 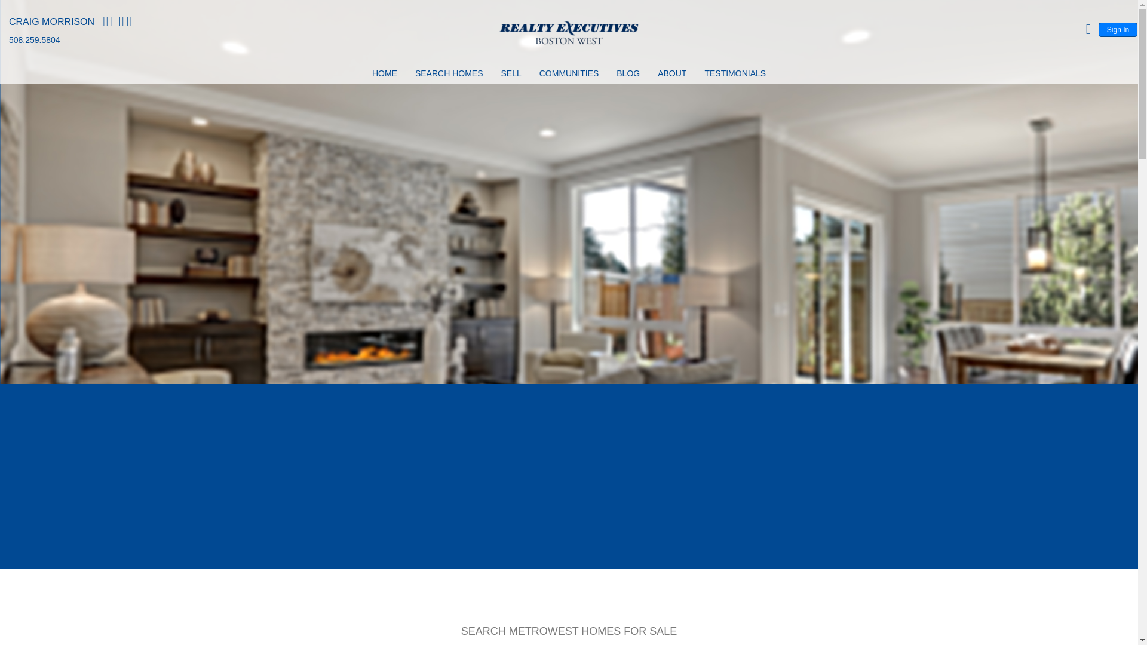 What do you see at coordinates (1118, 29) in the screenshot?
I see `Sign In` at bounding box center [1118, 29].